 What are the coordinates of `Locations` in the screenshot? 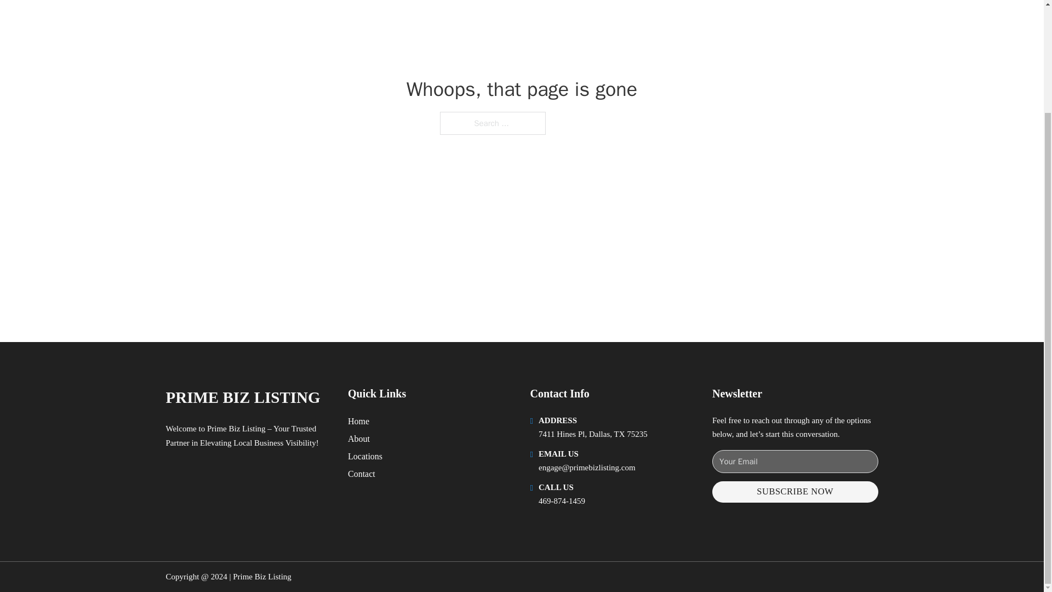 It's located at (365, 456).